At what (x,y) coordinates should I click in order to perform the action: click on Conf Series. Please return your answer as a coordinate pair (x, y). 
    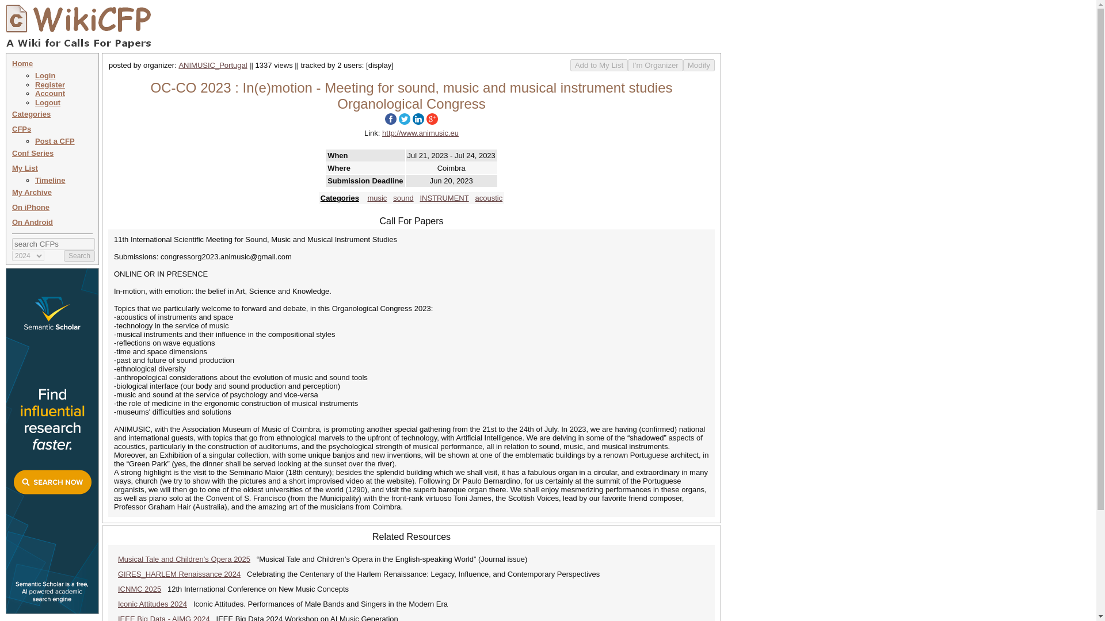
    Looking at the image, I should click on (32, 153).